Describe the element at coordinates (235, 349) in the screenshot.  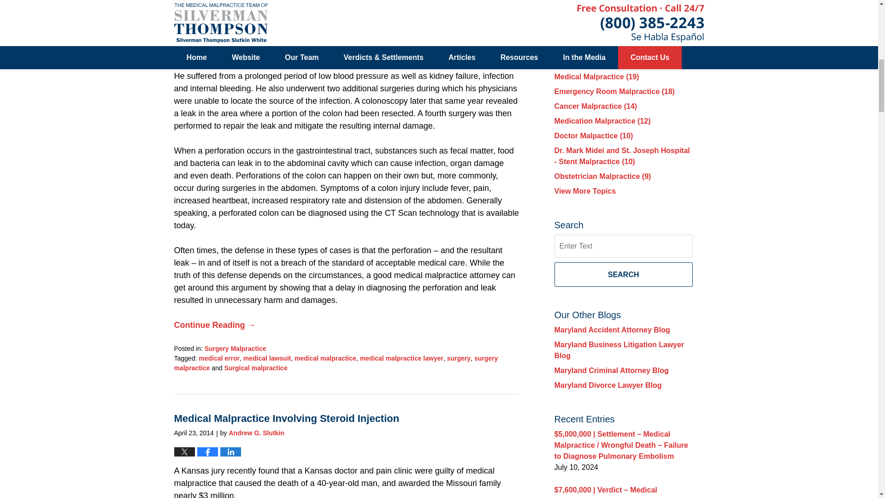
I see `View all posts in Surgery Malpractice` at that location.